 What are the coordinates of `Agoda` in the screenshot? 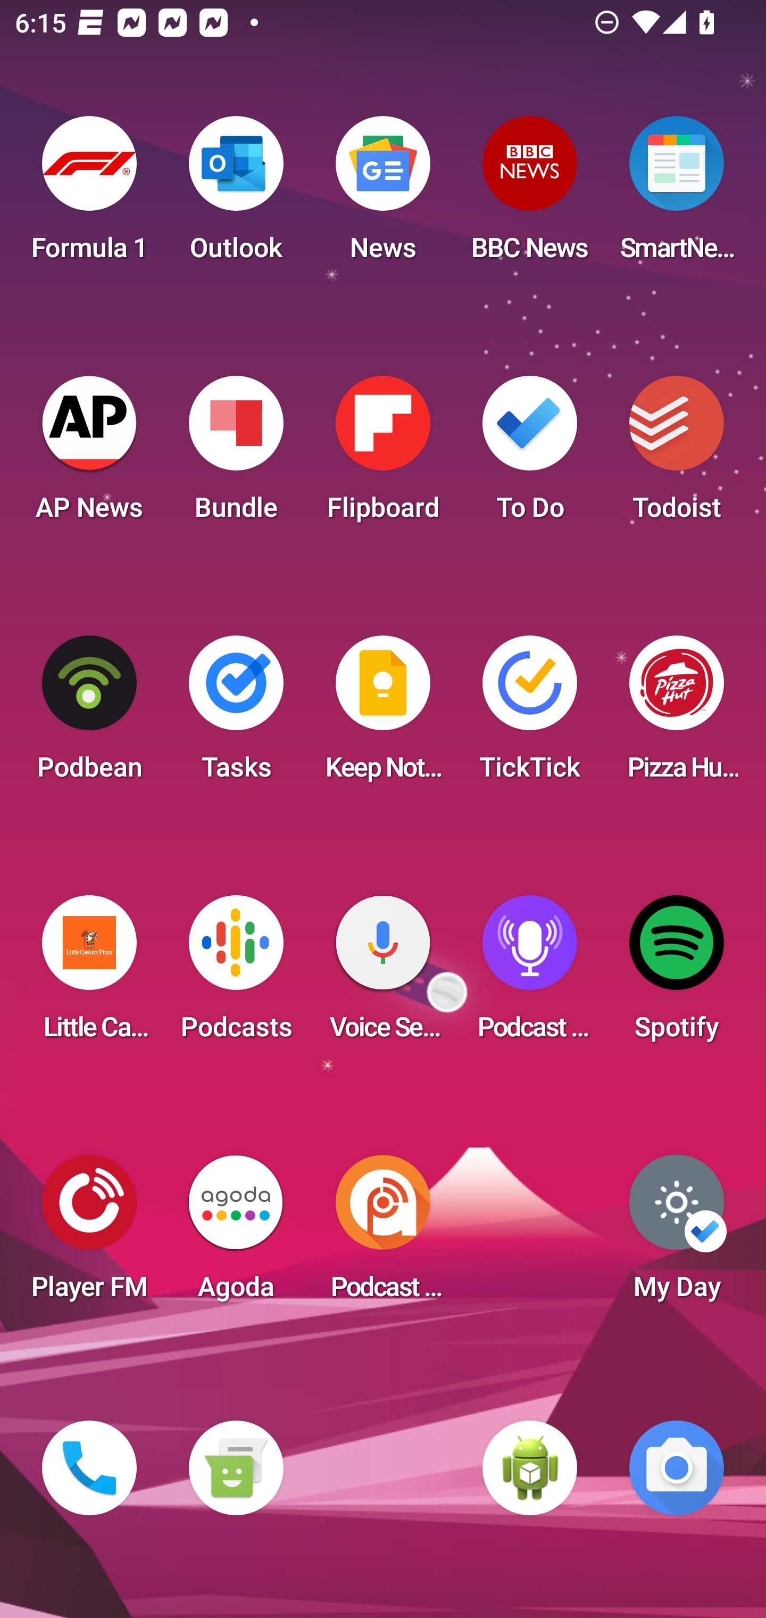 It's located at (236, 1234).